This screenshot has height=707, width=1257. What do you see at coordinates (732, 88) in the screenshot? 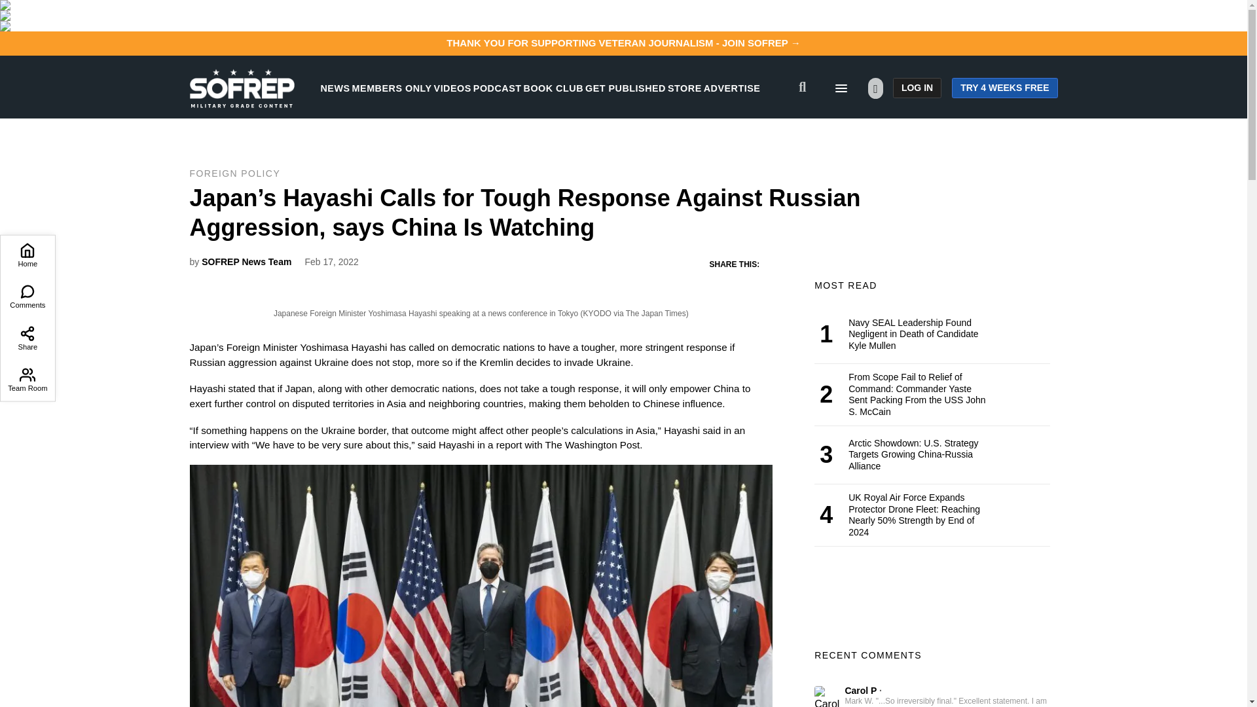
I see `ADVERTISE` at bounding box center [732, 88].